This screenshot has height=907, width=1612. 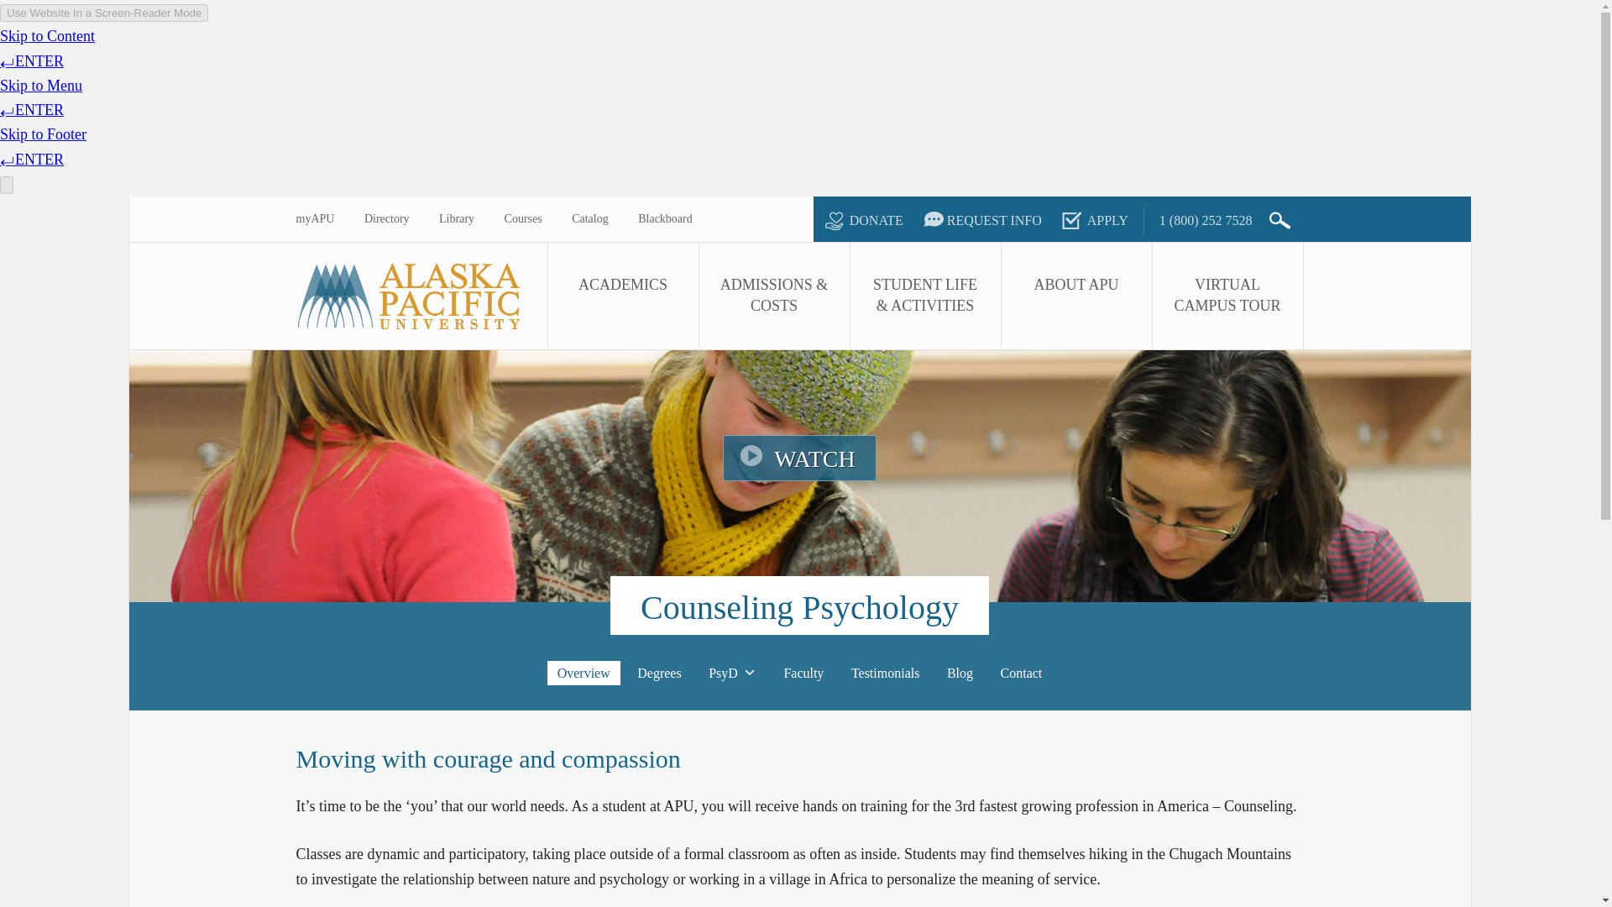 What do you see at coordinates (980, 220) in the screenshot?
I see `REQUEST INFO` at bounding box center [980, 220].